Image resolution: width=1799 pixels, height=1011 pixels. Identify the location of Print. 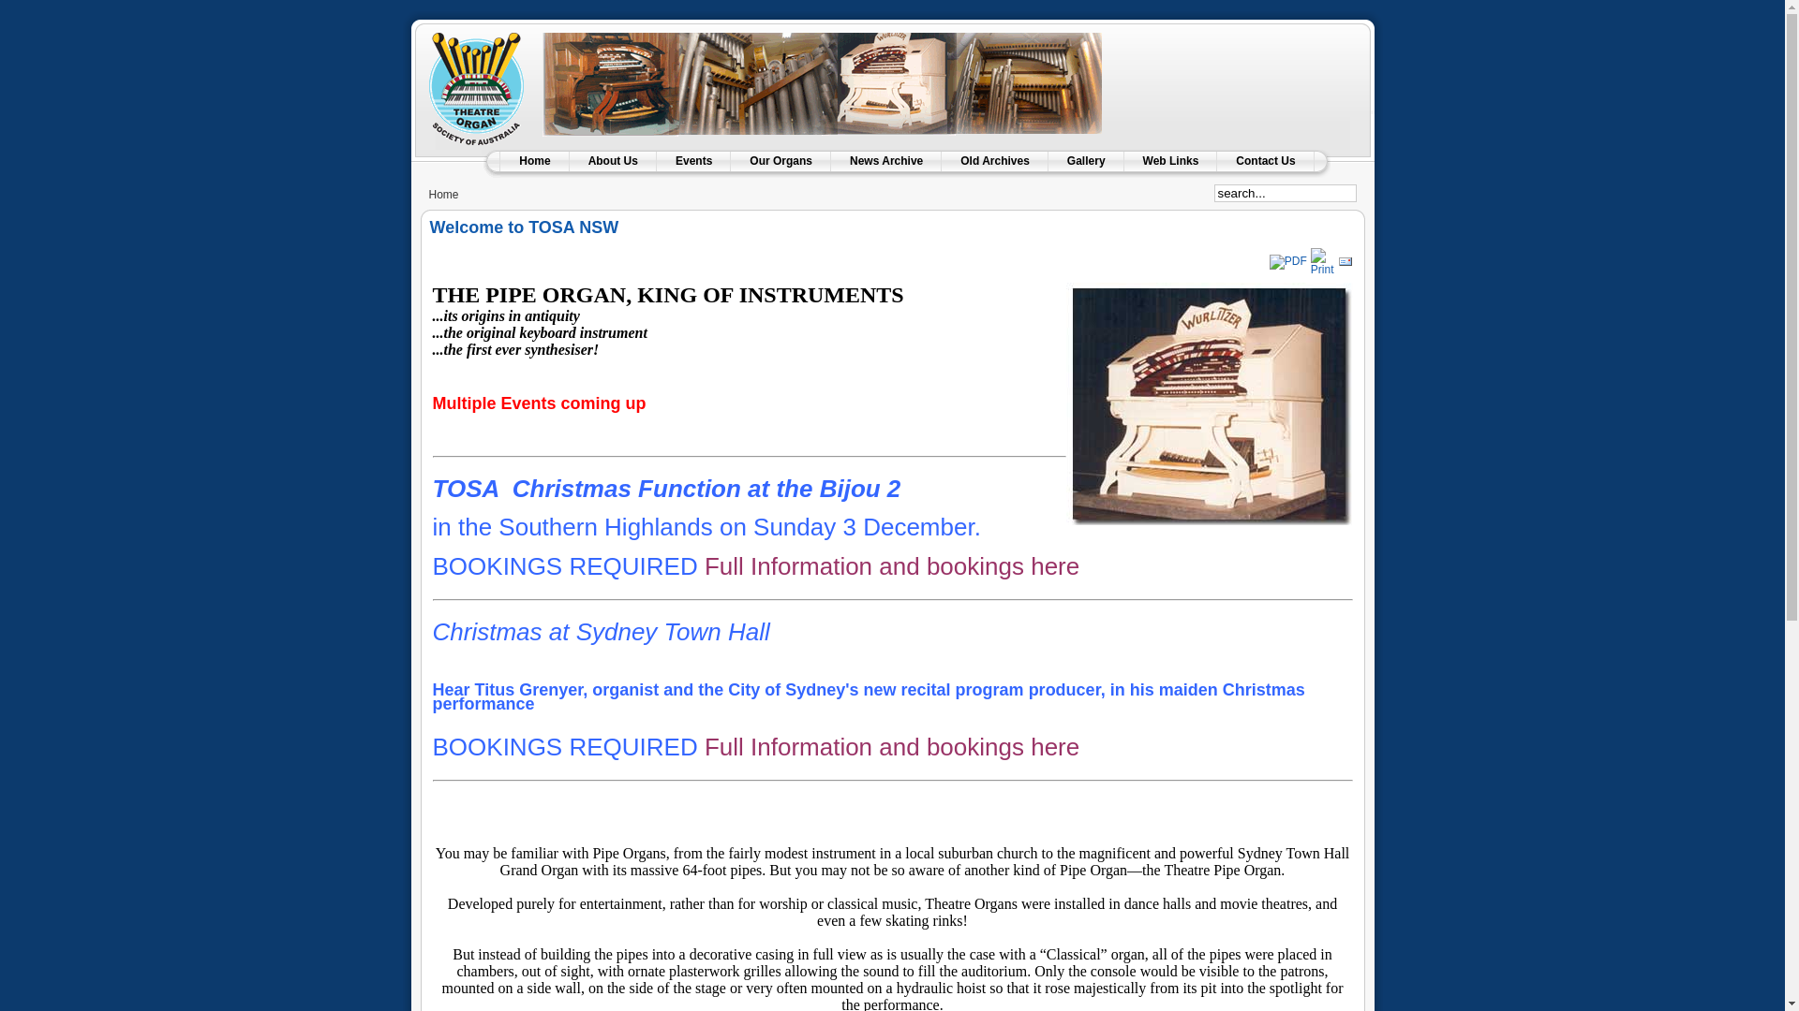
(1323, 270).